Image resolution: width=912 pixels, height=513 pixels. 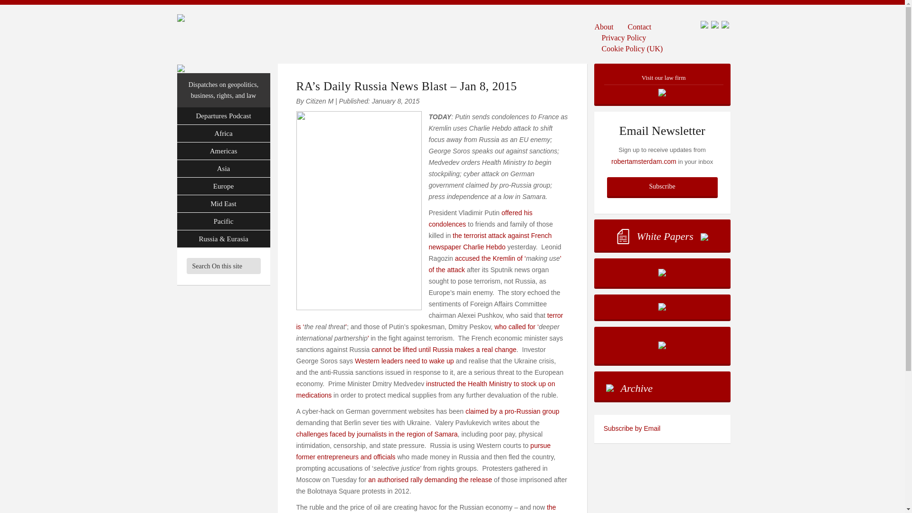 I want to click on the terrorist attack against French newspaper Charlie Hebdo, so click(x=490, y=241).